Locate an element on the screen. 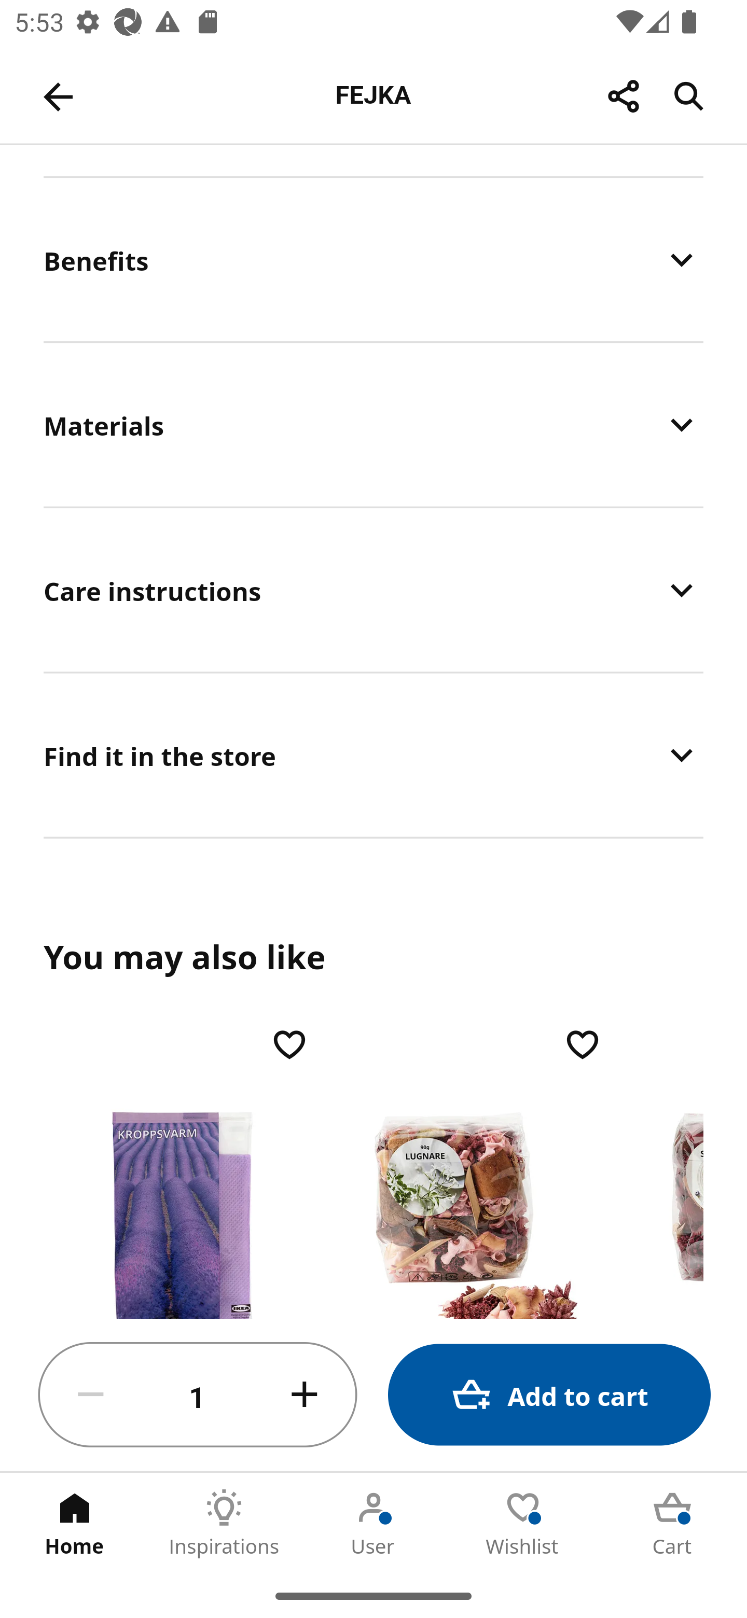 The height and width of the screenshot is (1618, 747). Inspirations
Tab 2 of 5 is located at coordinates (224, 1523).